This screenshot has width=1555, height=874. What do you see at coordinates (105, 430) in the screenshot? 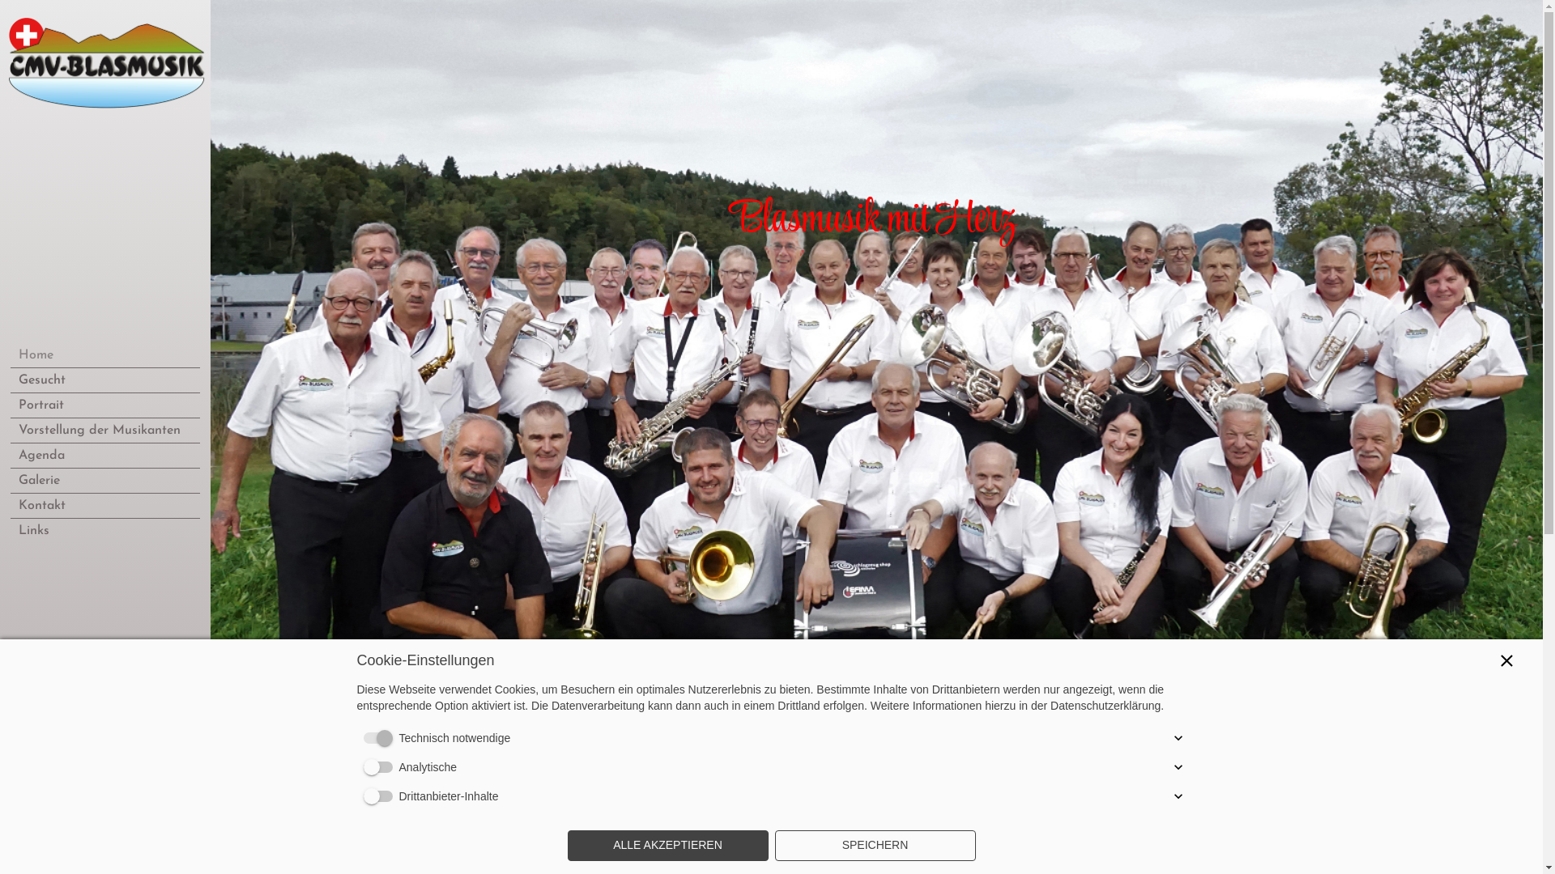
I see `Vorstellung der Musikanten` at bounding box center [105, 430].